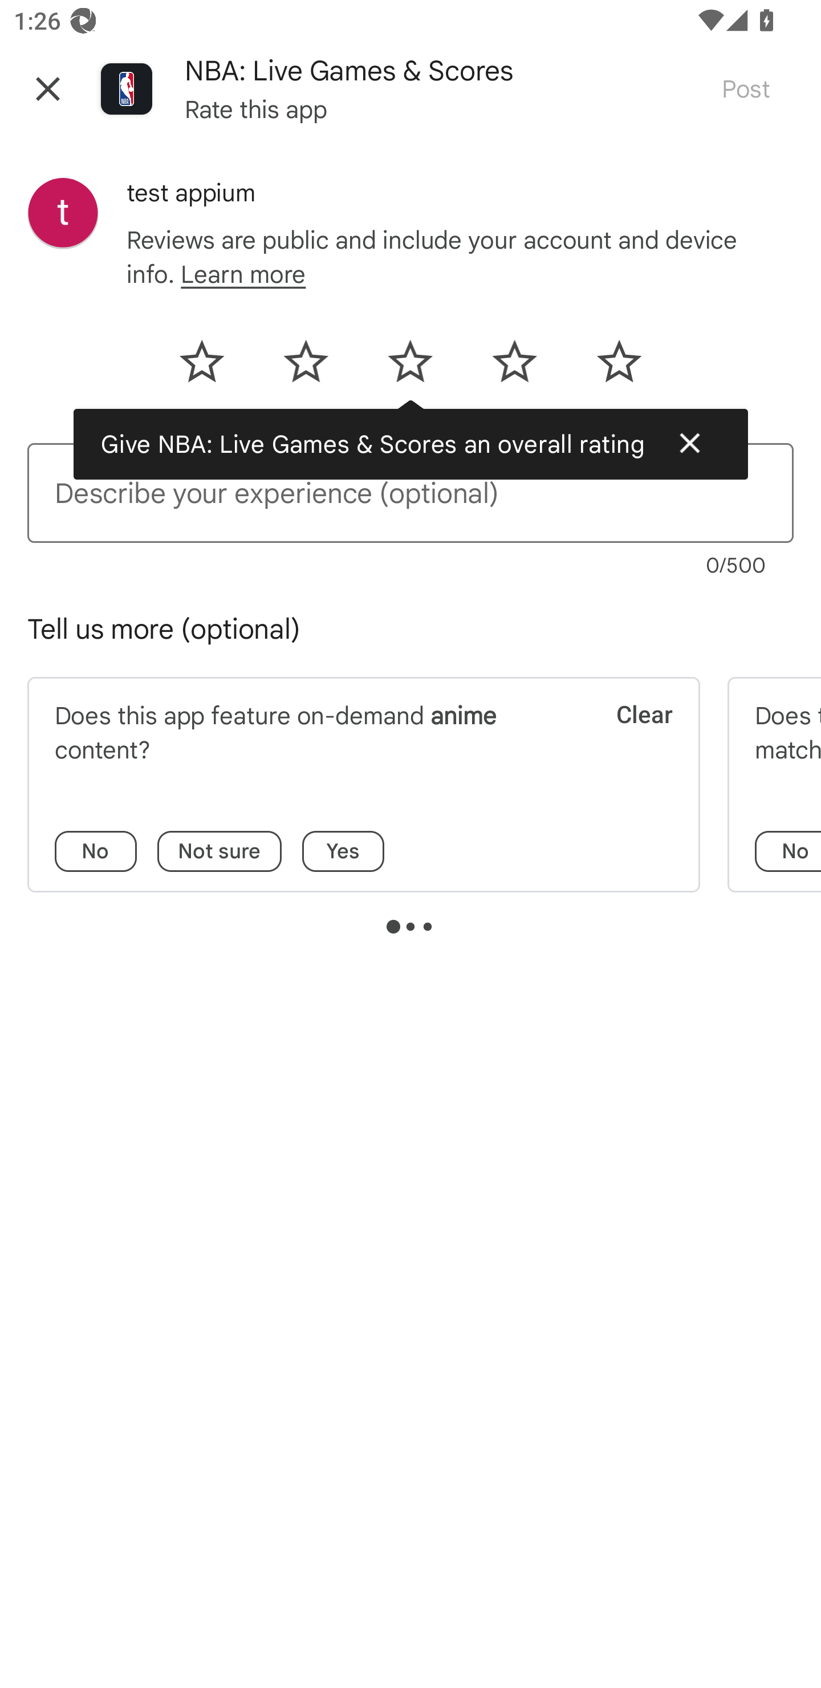  Describe the element at coordinates (306, 368) in the screenshot. I see `Second star unselected` at that location.